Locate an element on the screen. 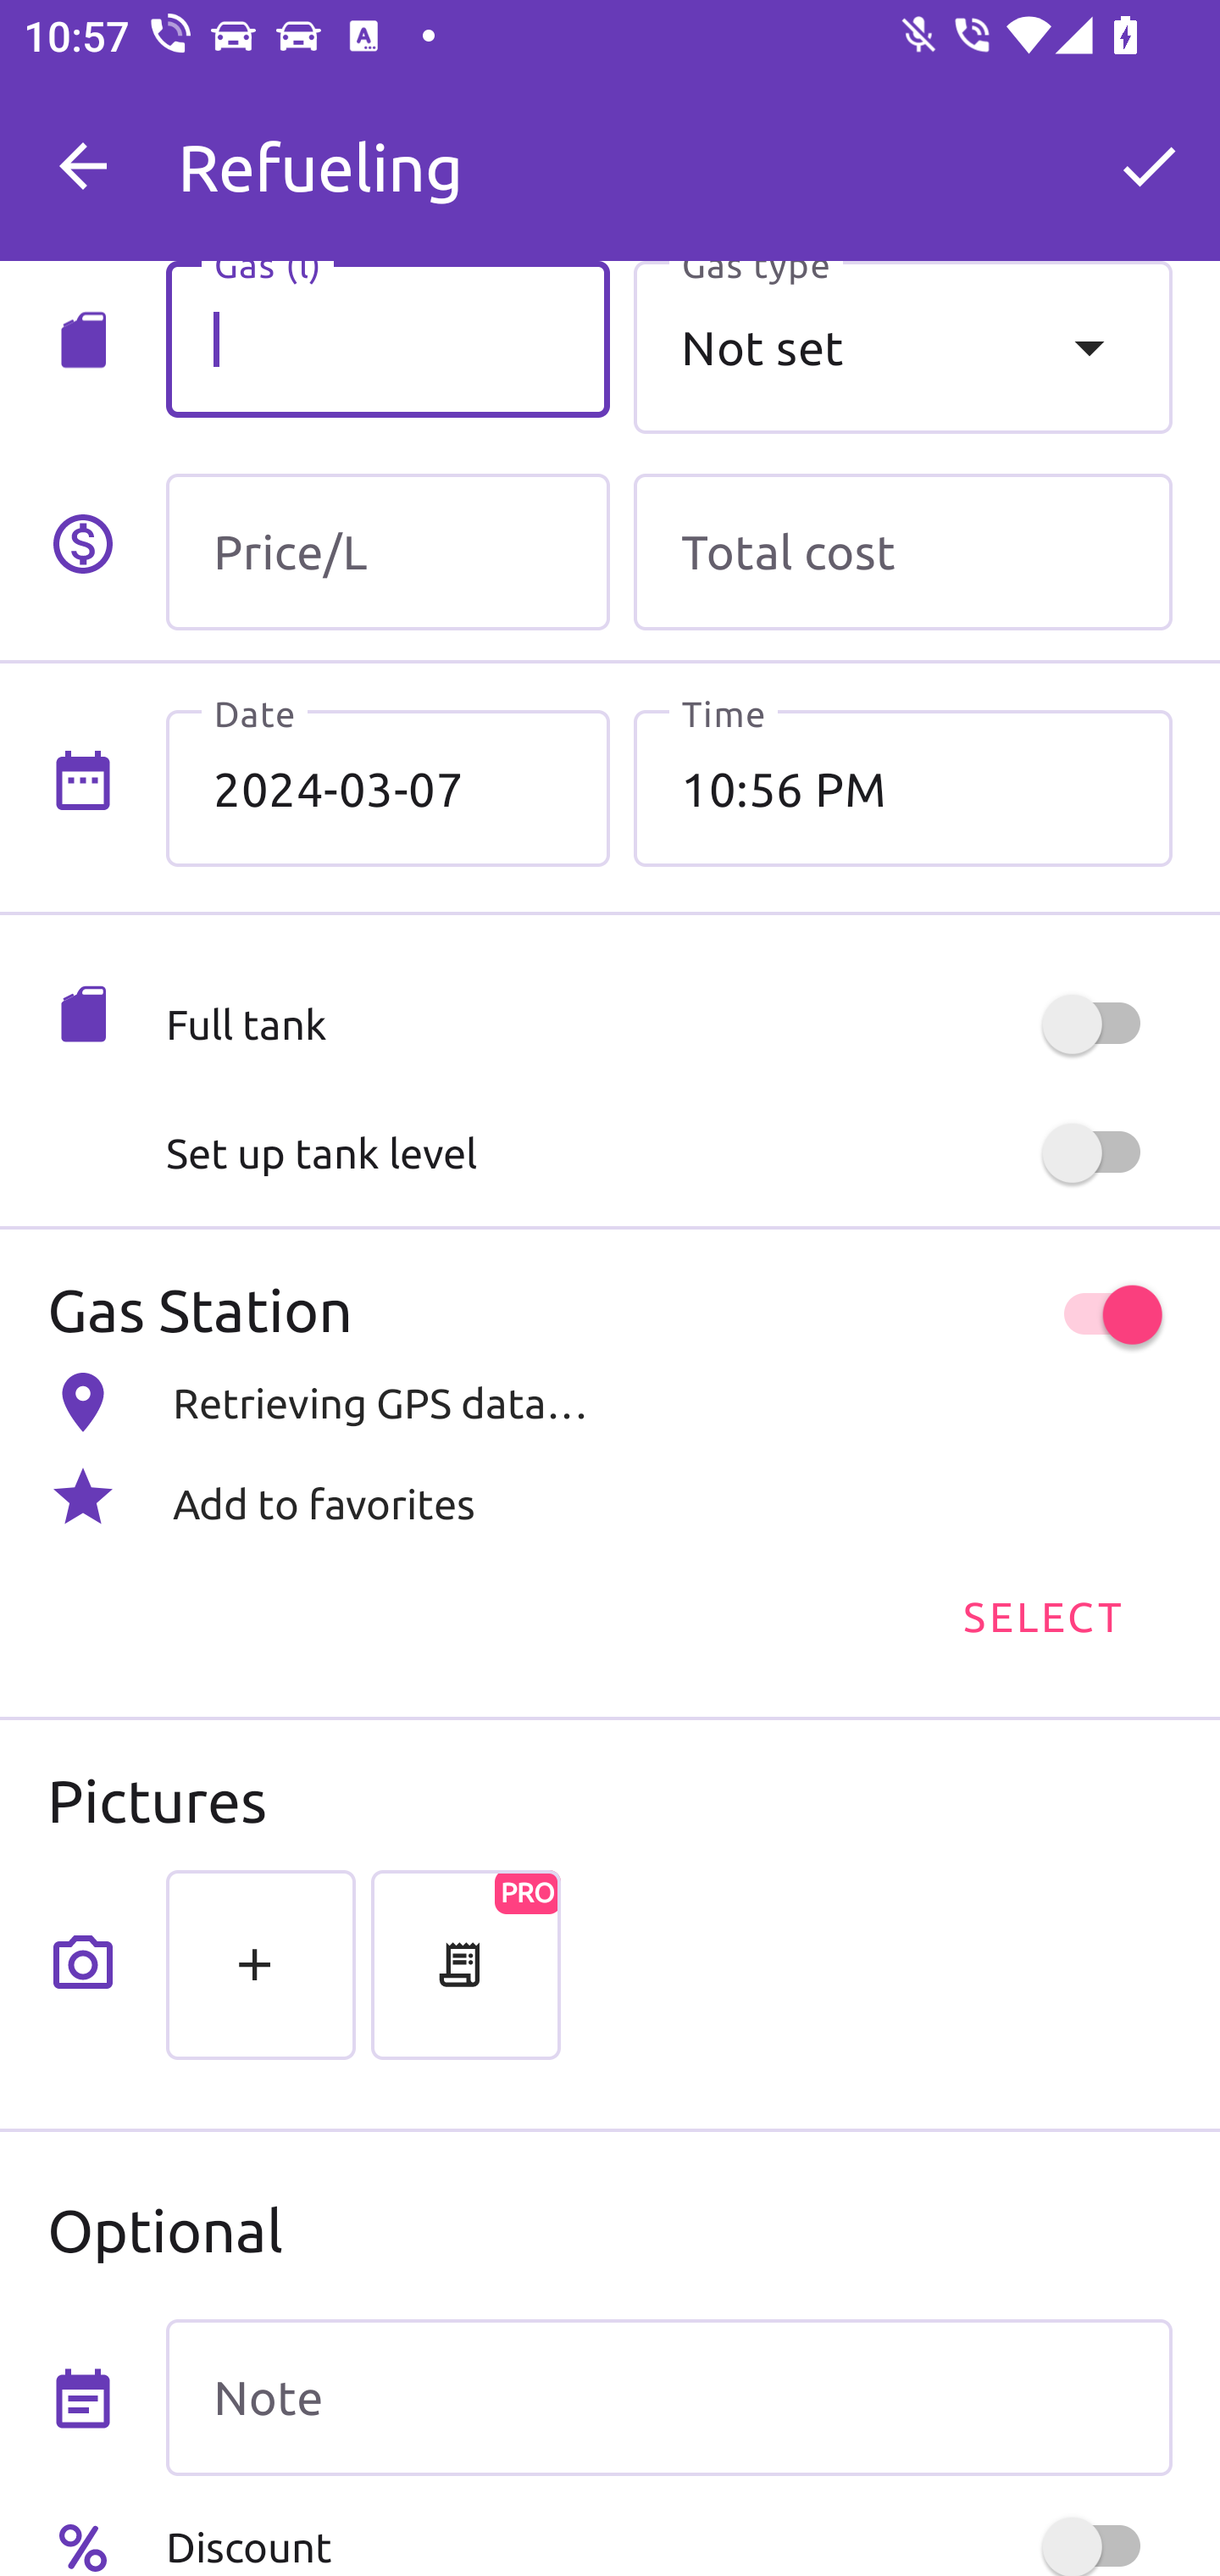 Image resolution: width=1220 pixels, height=2576 pixels. Set up tank level is located at coordinates (668, 1152).